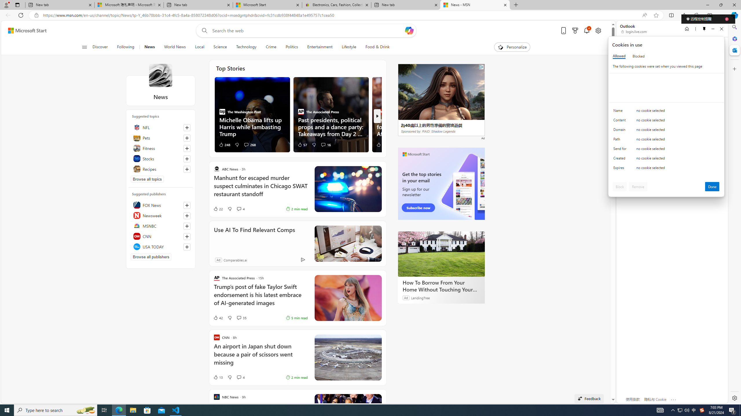 This screenshot has width=741, height=416. Describe the element at coordinates (151, 257) in the screenshot. I see `Browse all publishers` at that location.